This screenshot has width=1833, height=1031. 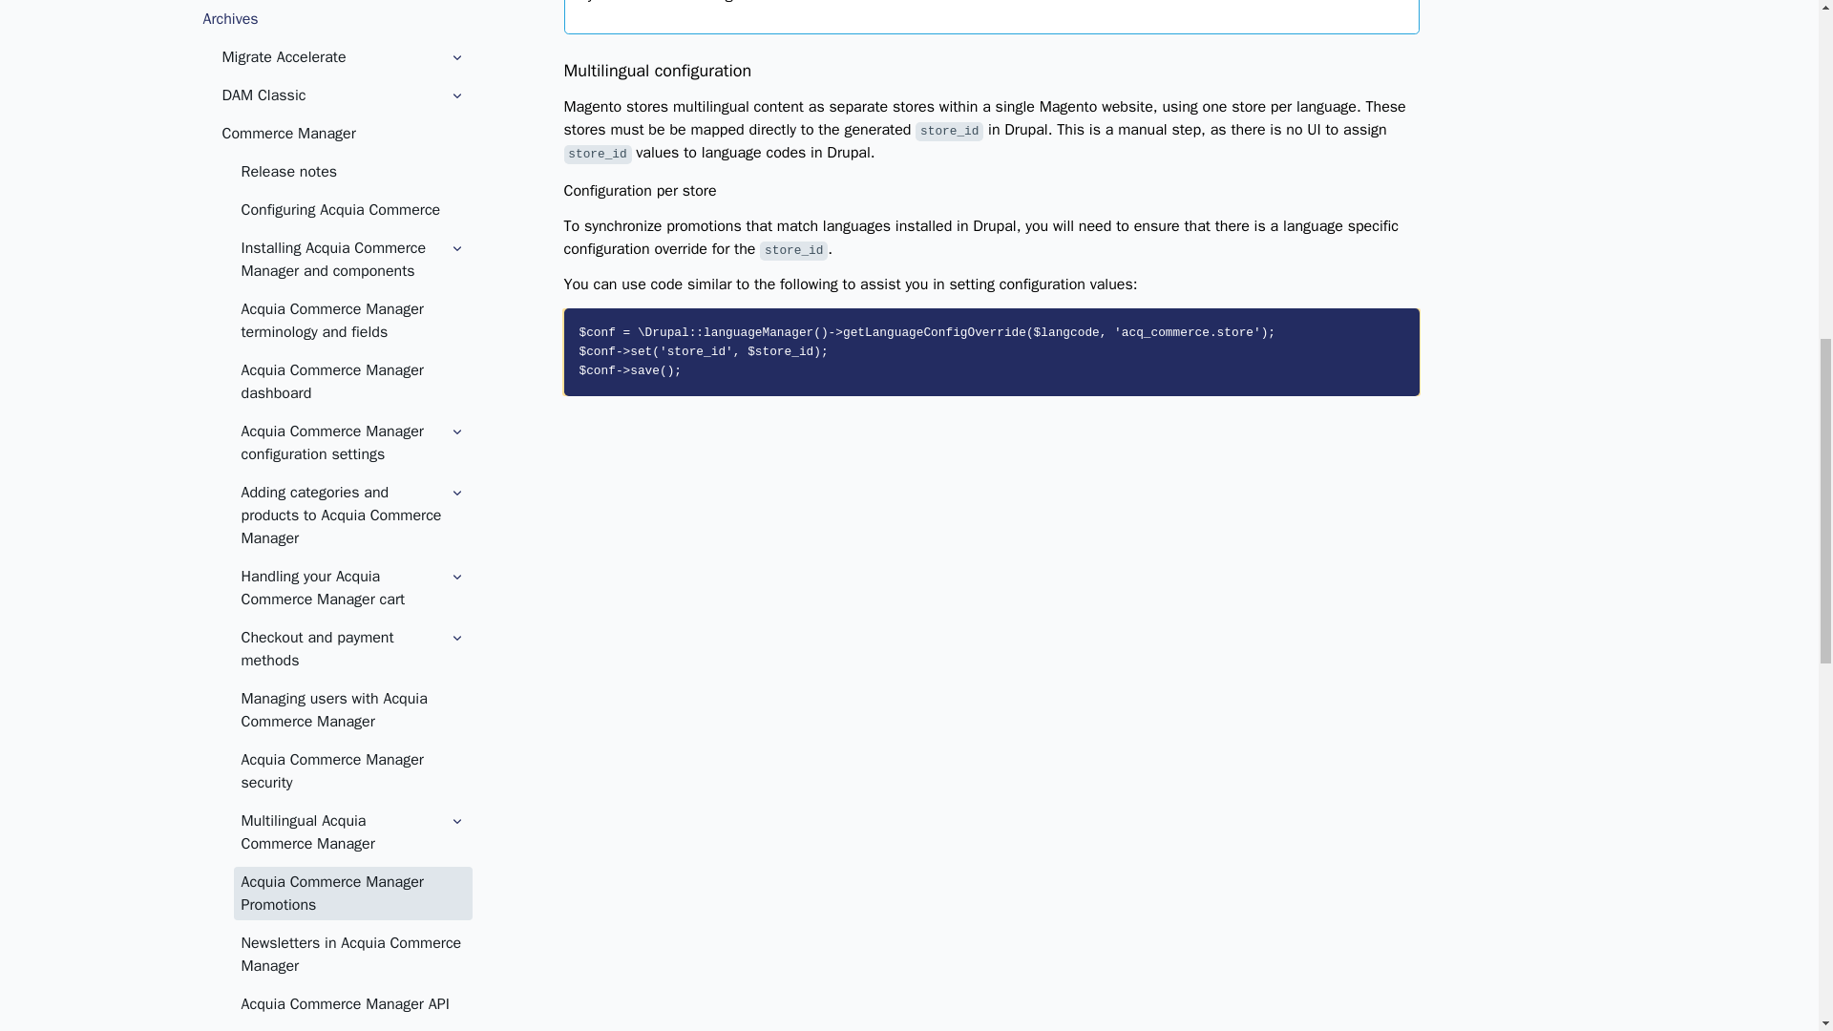 I want to click on Installing Acquia Commerce Manager and components, so click(x=340, y=260).